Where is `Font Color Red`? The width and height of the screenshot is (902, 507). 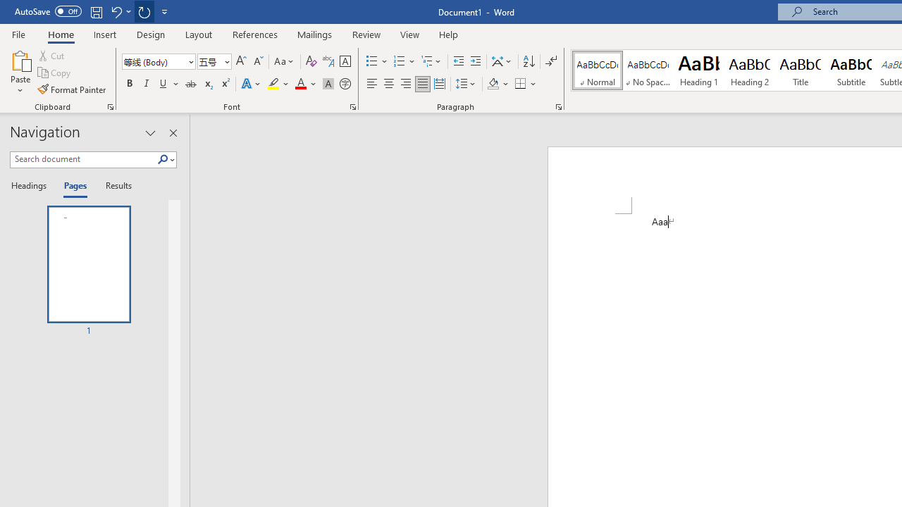 Font Color Red is located at coordinates (300, 84).